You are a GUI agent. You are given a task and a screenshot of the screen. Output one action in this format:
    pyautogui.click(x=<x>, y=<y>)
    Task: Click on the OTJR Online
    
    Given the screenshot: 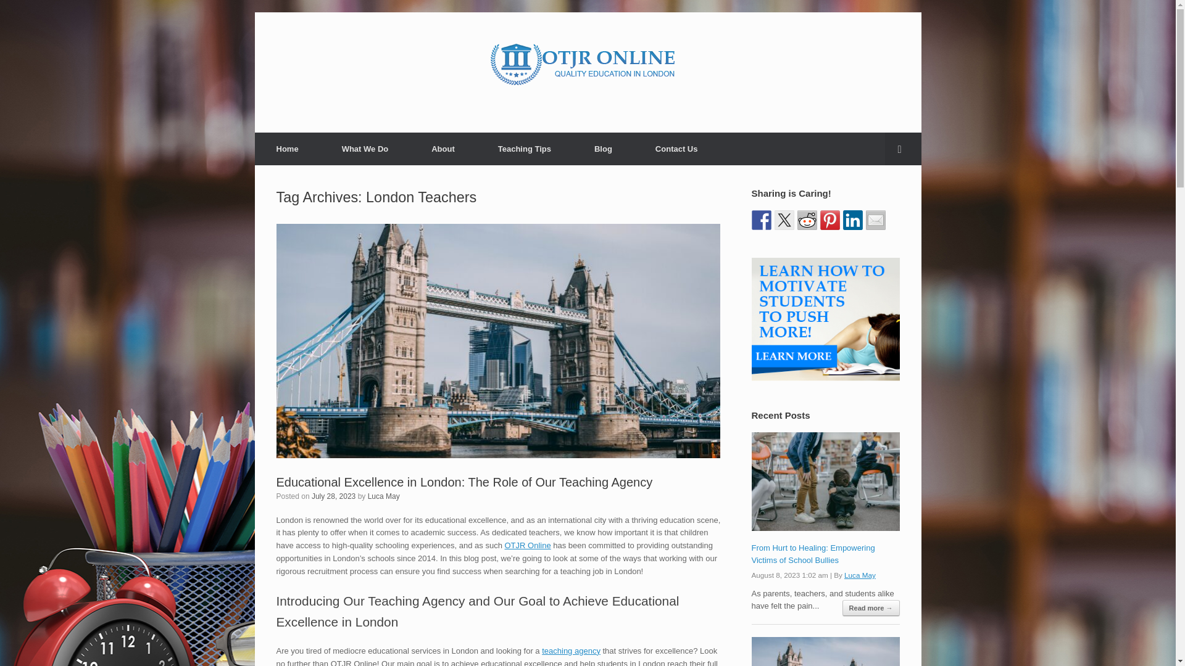 What is the action you would take?
    pyautogui.click(x=588, y=63)
    